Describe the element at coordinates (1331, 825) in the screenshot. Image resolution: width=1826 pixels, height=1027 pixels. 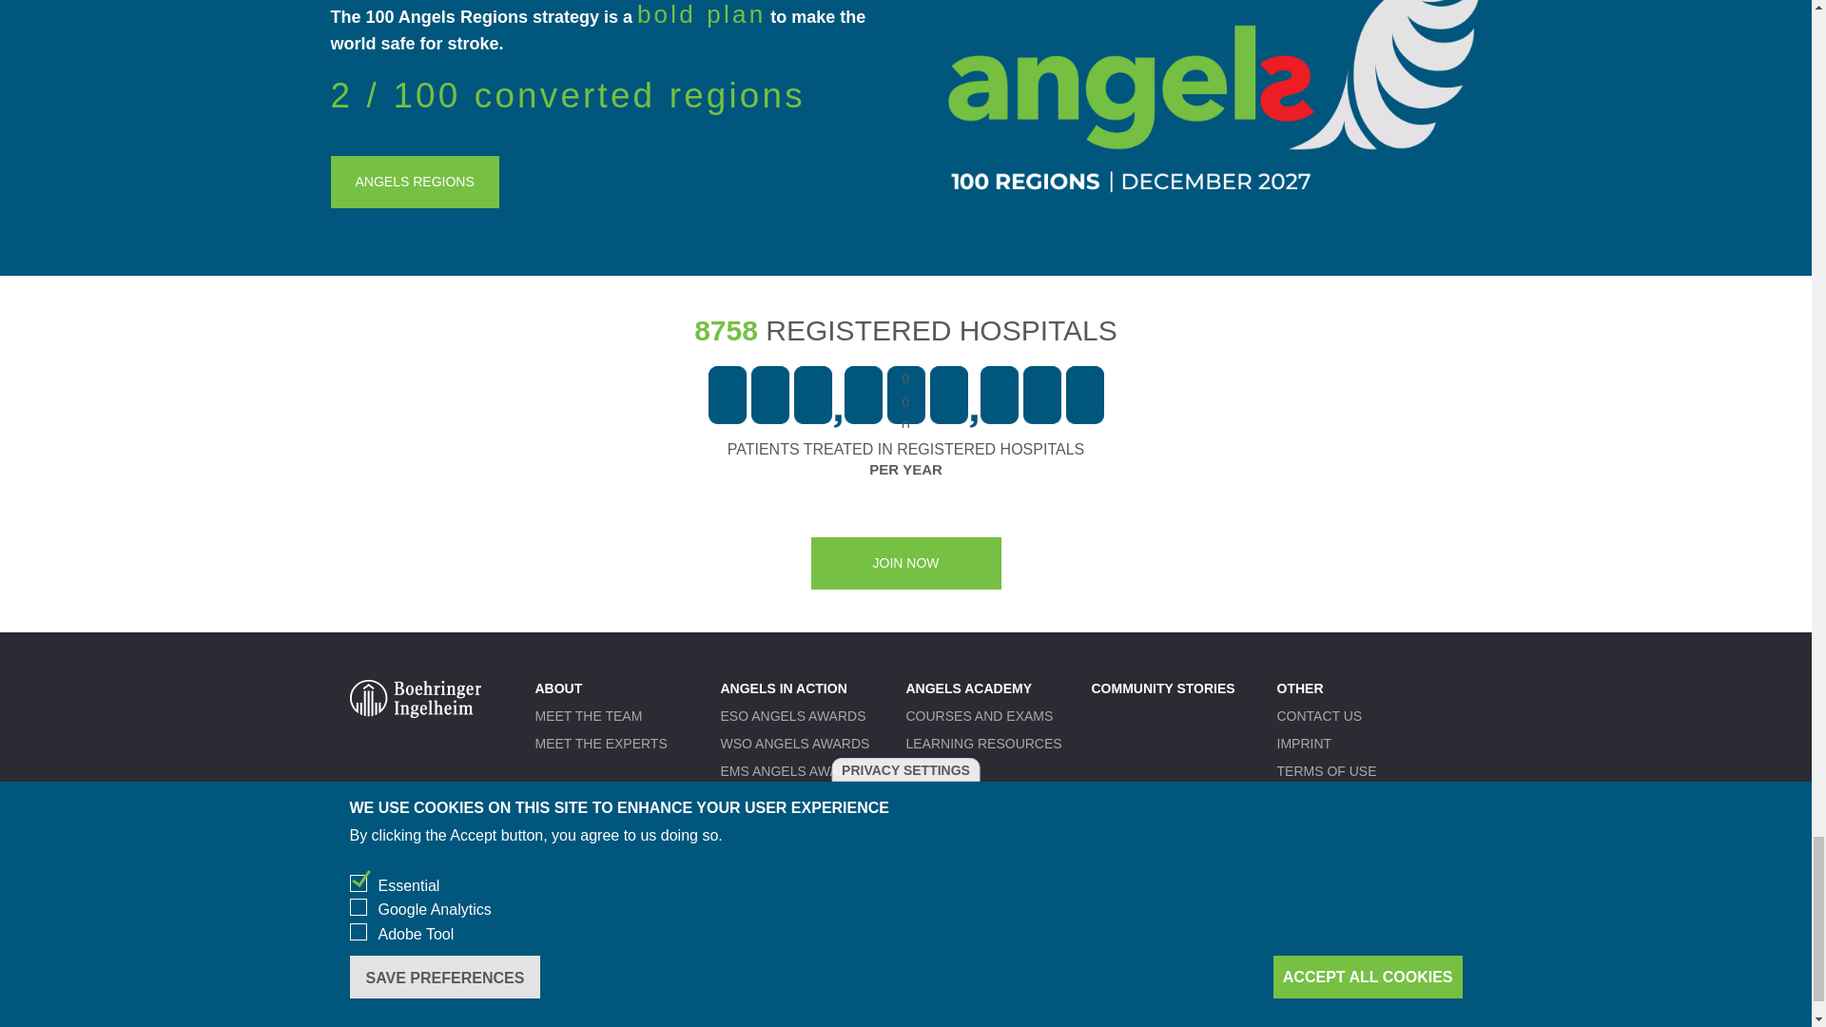
I see `Privacy policy` at that location.